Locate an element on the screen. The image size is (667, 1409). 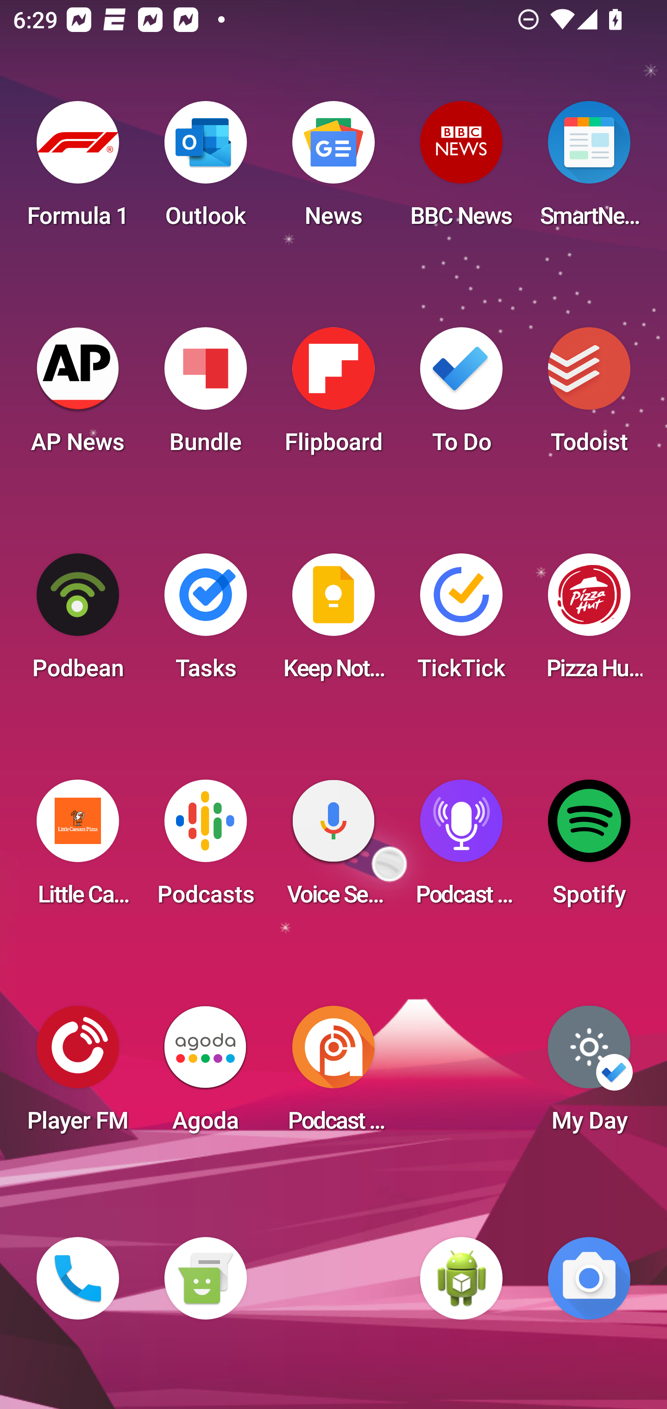
To Do is located at coordinates (461, 396).